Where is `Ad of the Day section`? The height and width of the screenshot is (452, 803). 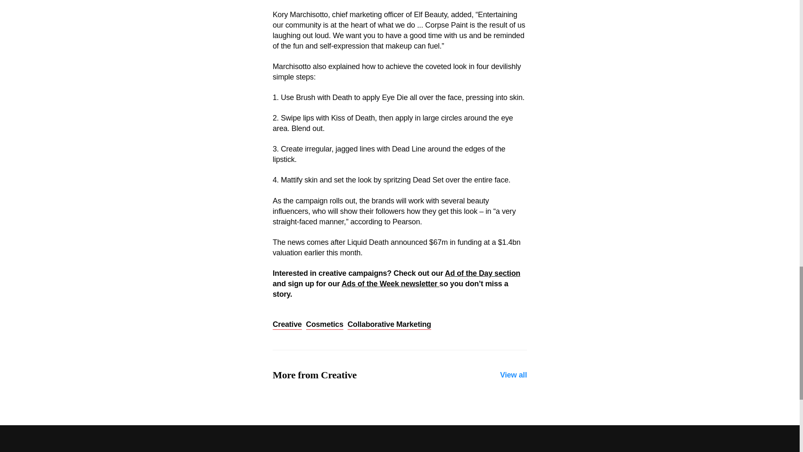
Ad of the Day section is located at coordinates (483, 273).